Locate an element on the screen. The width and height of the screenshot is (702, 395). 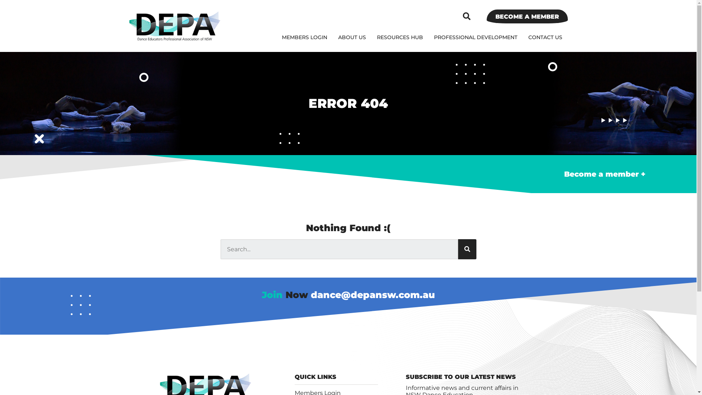
RESOURCES HUB is located at coordinates (400, 37).